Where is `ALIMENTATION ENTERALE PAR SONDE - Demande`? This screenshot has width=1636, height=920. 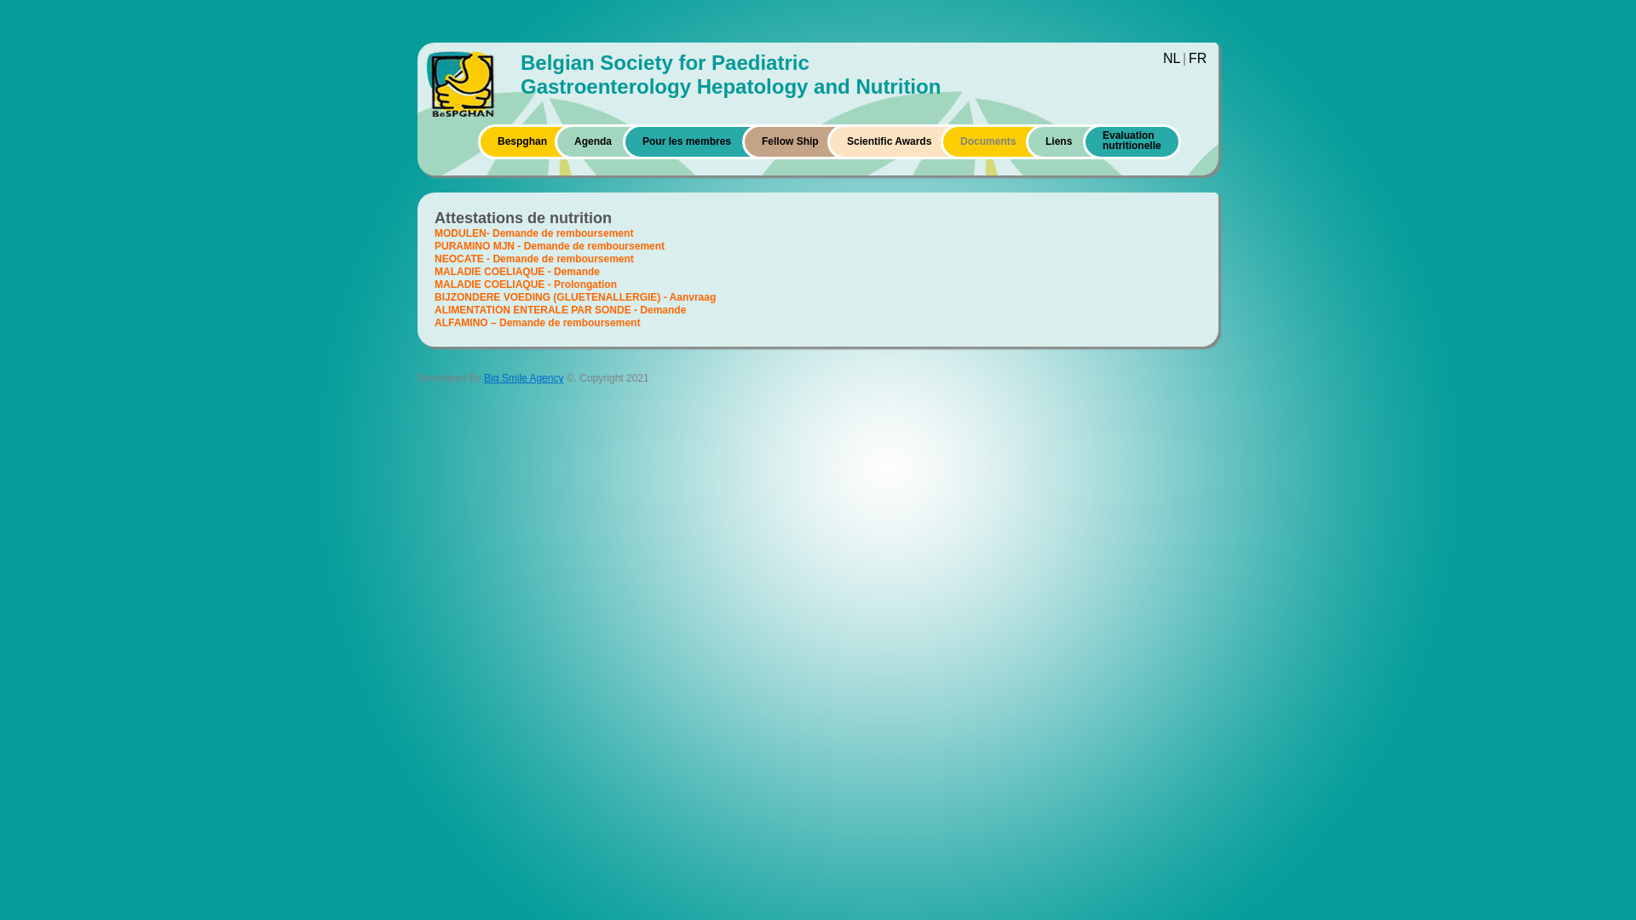 ALIMENTATION ENTERALE PAR SONDE - Demande is located at coordinates (561, 310).